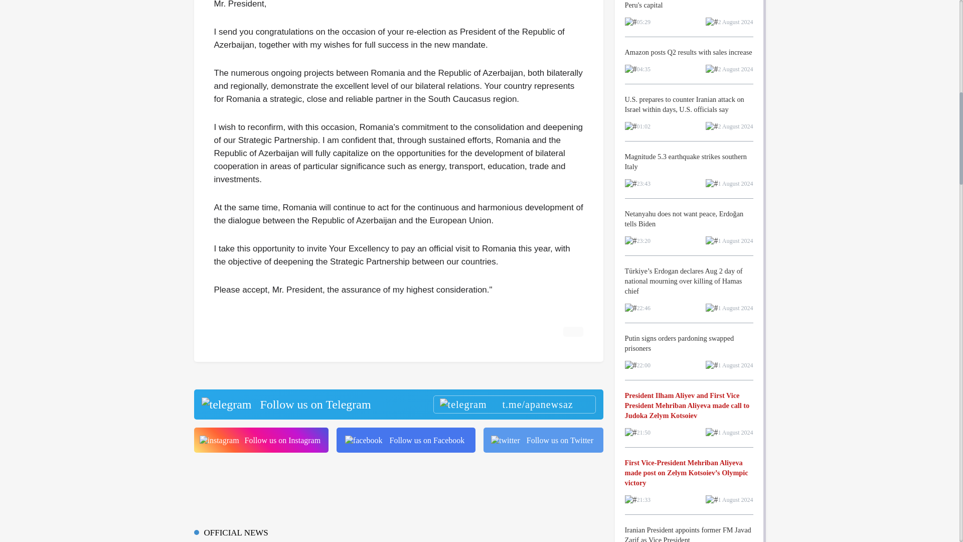 This screenshot has width=963, height=542. I want to click on Follow us on Twitter, so click(543, 440).